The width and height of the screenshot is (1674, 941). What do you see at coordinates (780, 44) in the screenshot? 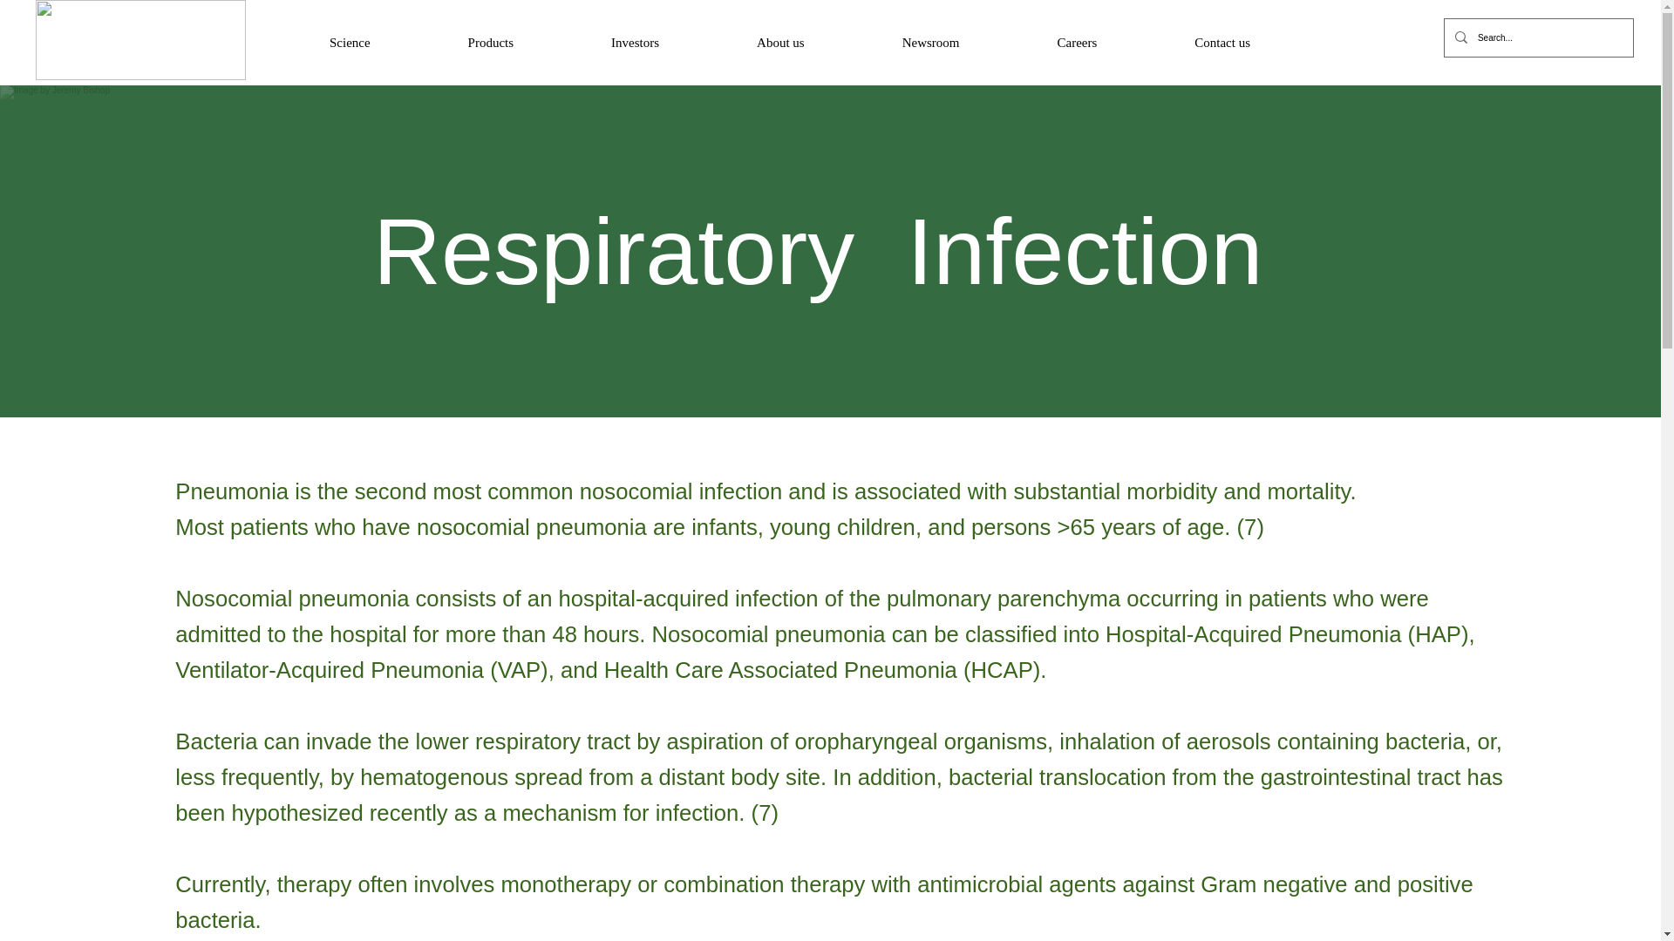
I see `About us` at bounding box center [780, 44].